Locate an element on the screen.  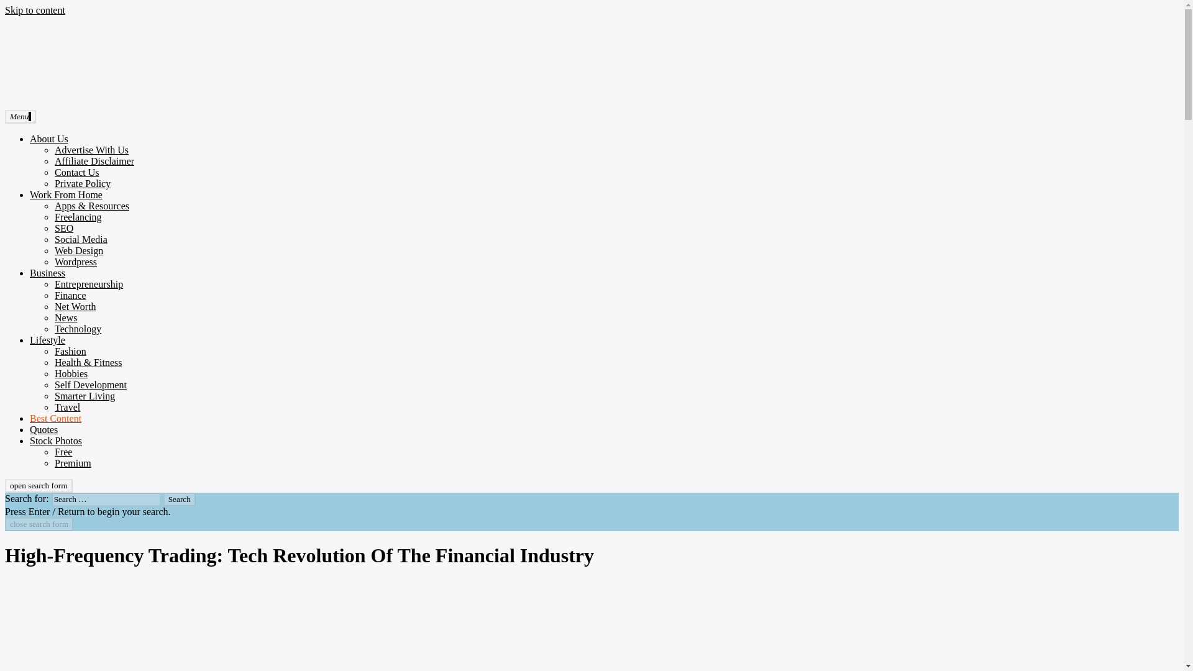
Wordpress is located at coordinates (76, 261).